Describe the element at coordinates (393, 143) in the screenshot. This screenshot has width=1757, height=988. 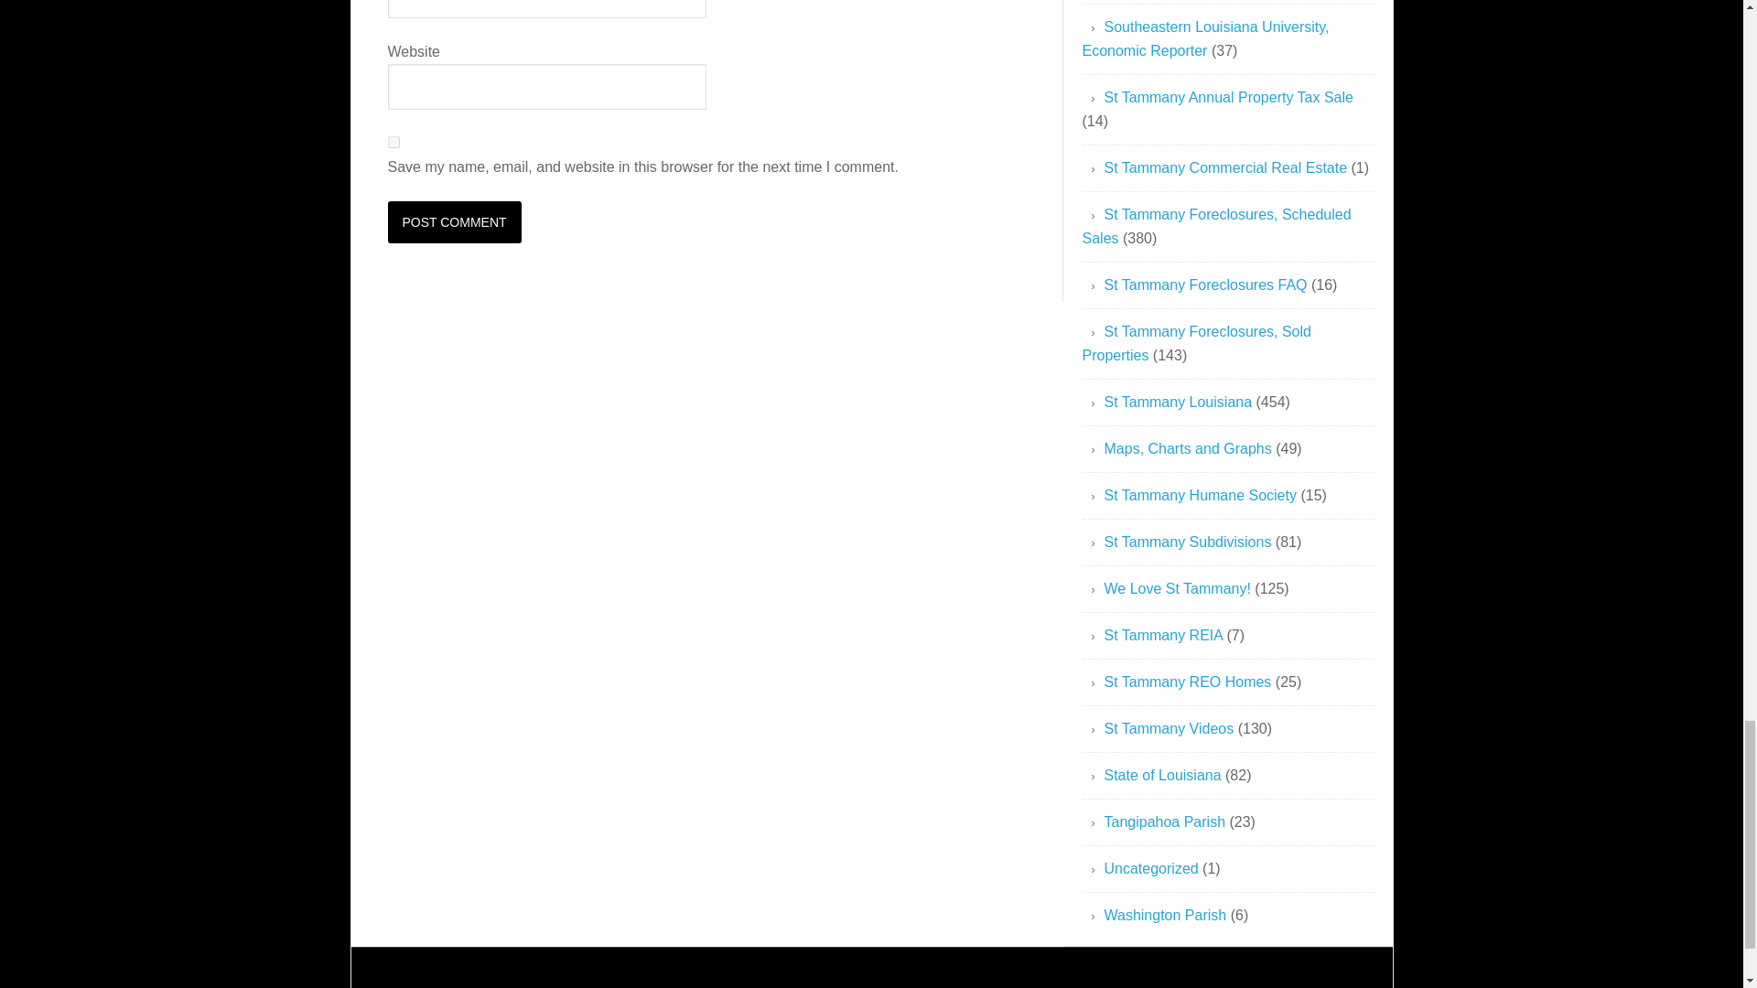
I see `yes` at that location.